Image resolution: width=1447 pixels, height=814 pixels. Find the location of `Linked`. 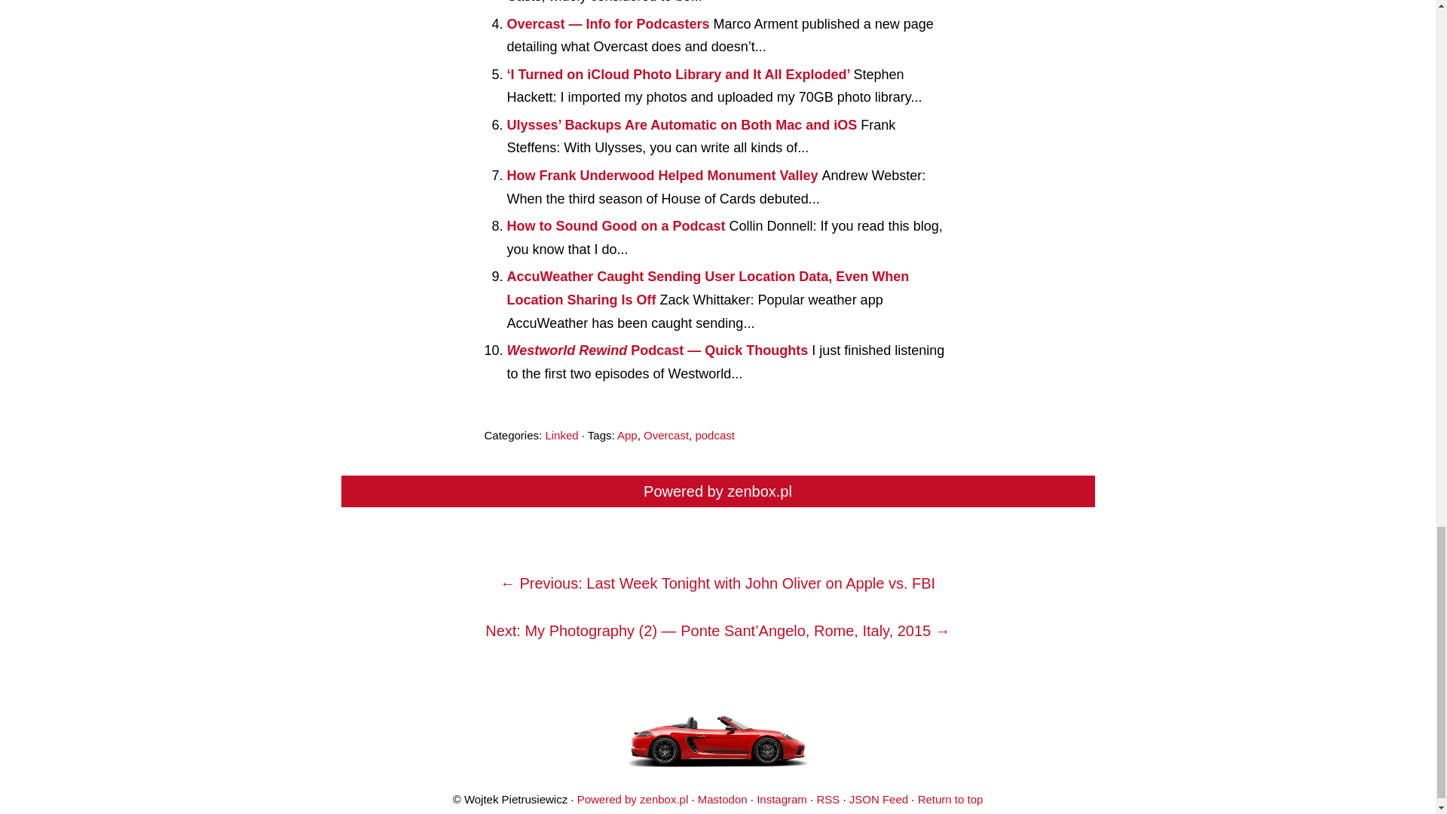

Linked is located at coordinates (561, 436).